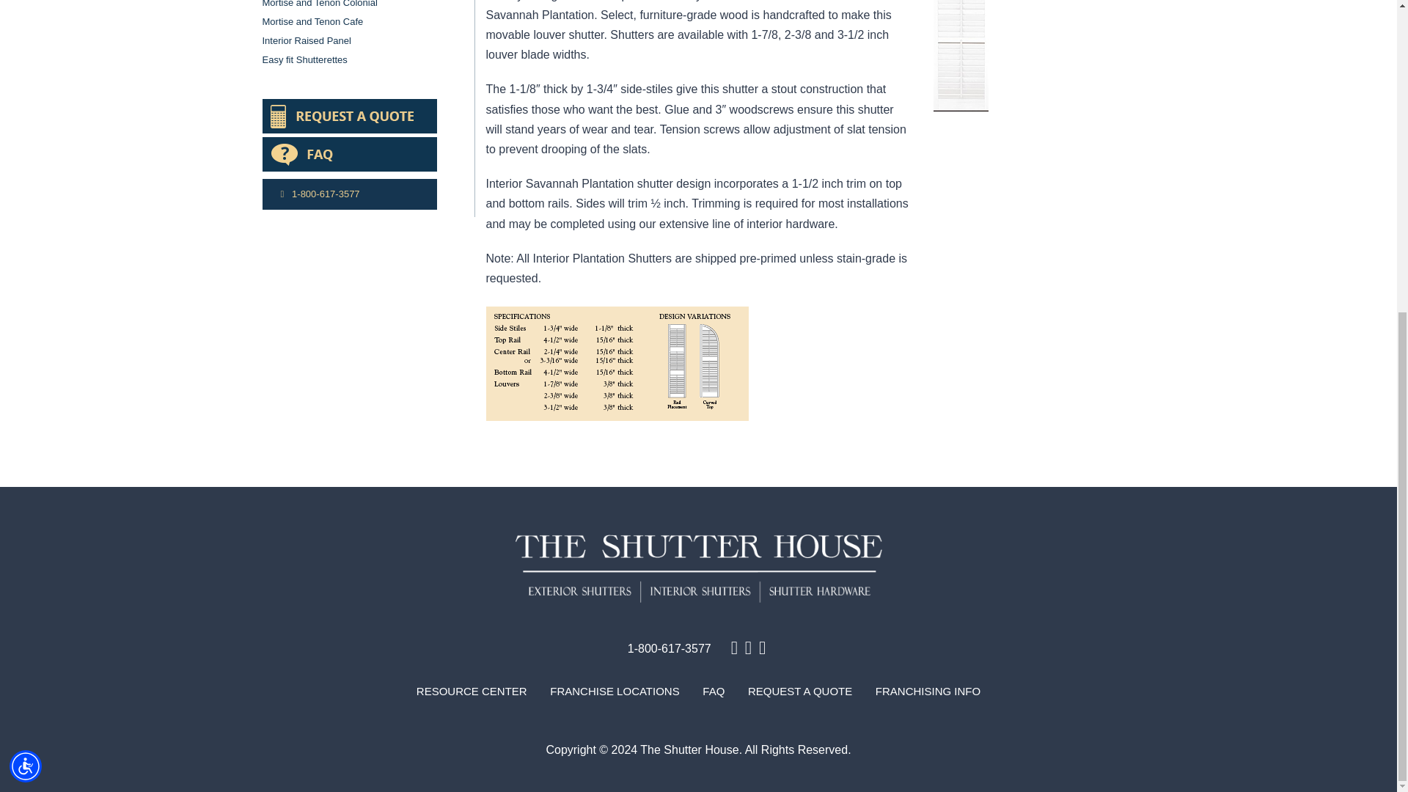 Image resolution: width=1408 pixels, height=792 pixels. I want to click on Mortise and Tenon Cafe, so click(312, 21).